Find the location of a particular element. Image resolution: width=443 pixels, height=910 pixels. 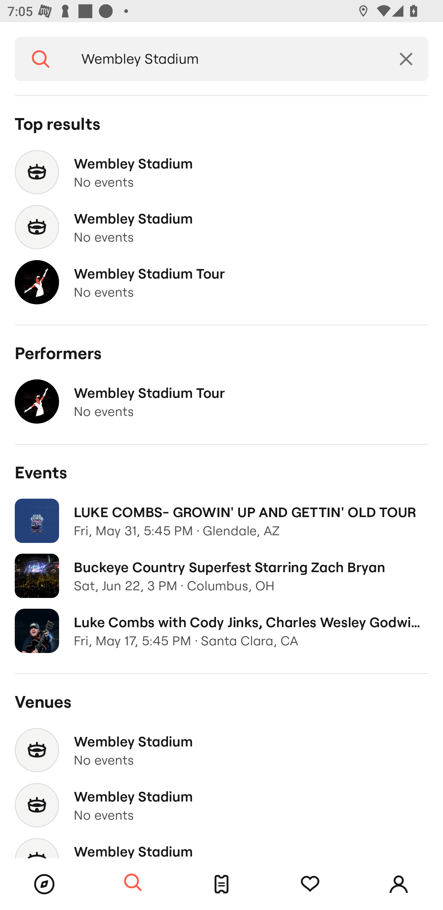

Wembley Stadium is located at coordinates (225, 59).